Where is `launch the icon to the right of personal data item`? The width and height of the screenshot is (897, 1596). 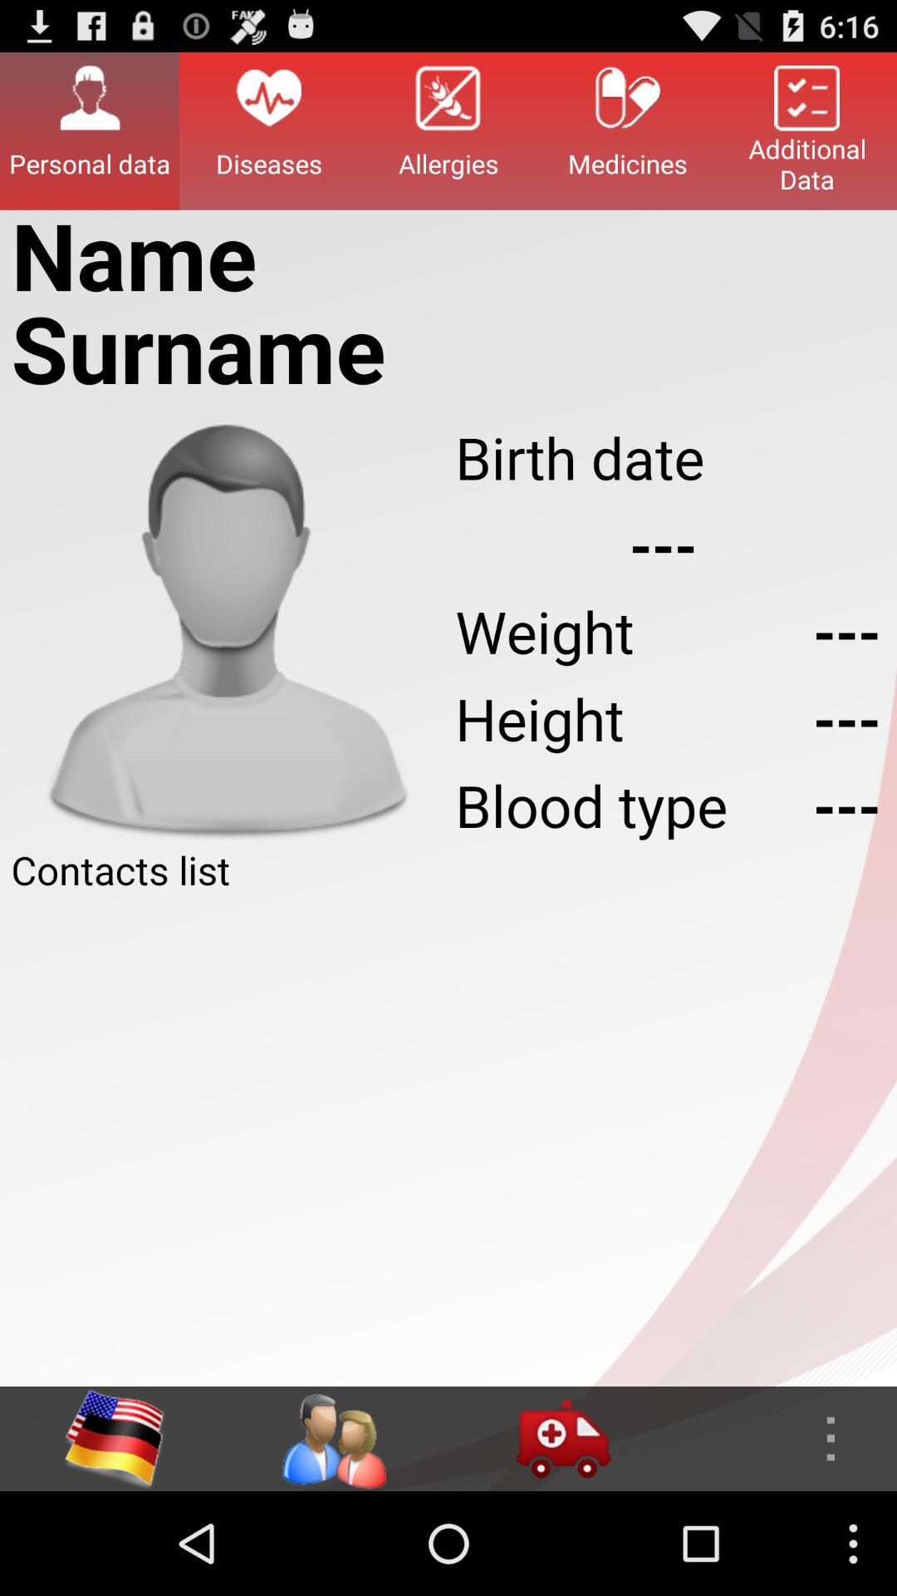
launch the icon to the right of personal data item is located at coordinates (269, 131).